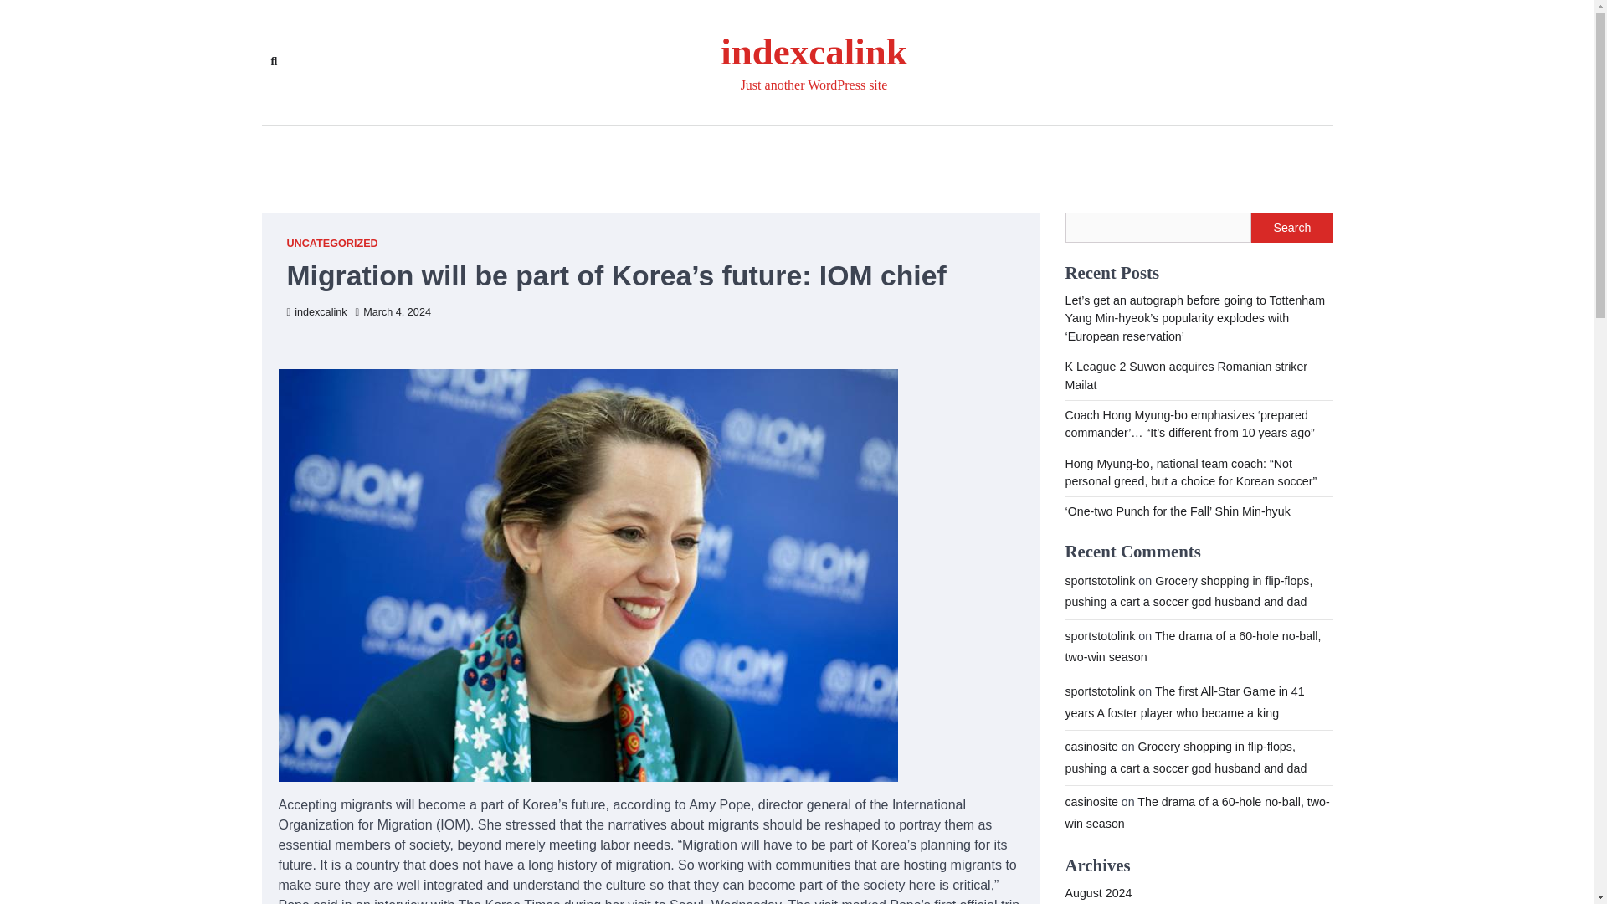 The width and height of the screenshot is (1607, 904). I want to click on sportstotolink, so click(1099, 691).